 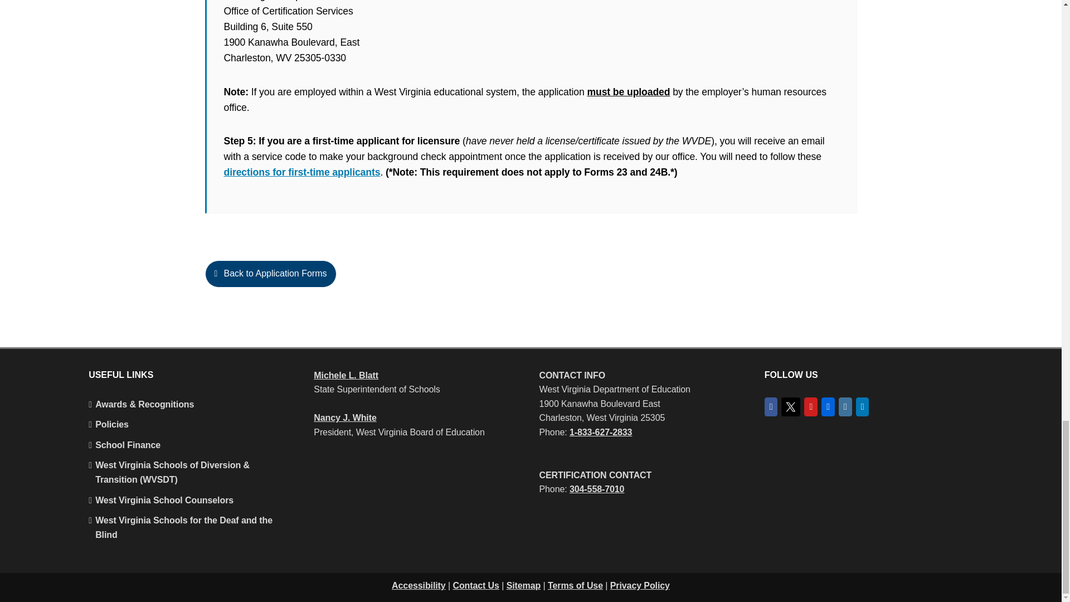 What do you see at coordinates (828, 407) in the screenshot?
I see `Flickr` at bounding box center [828, 407].